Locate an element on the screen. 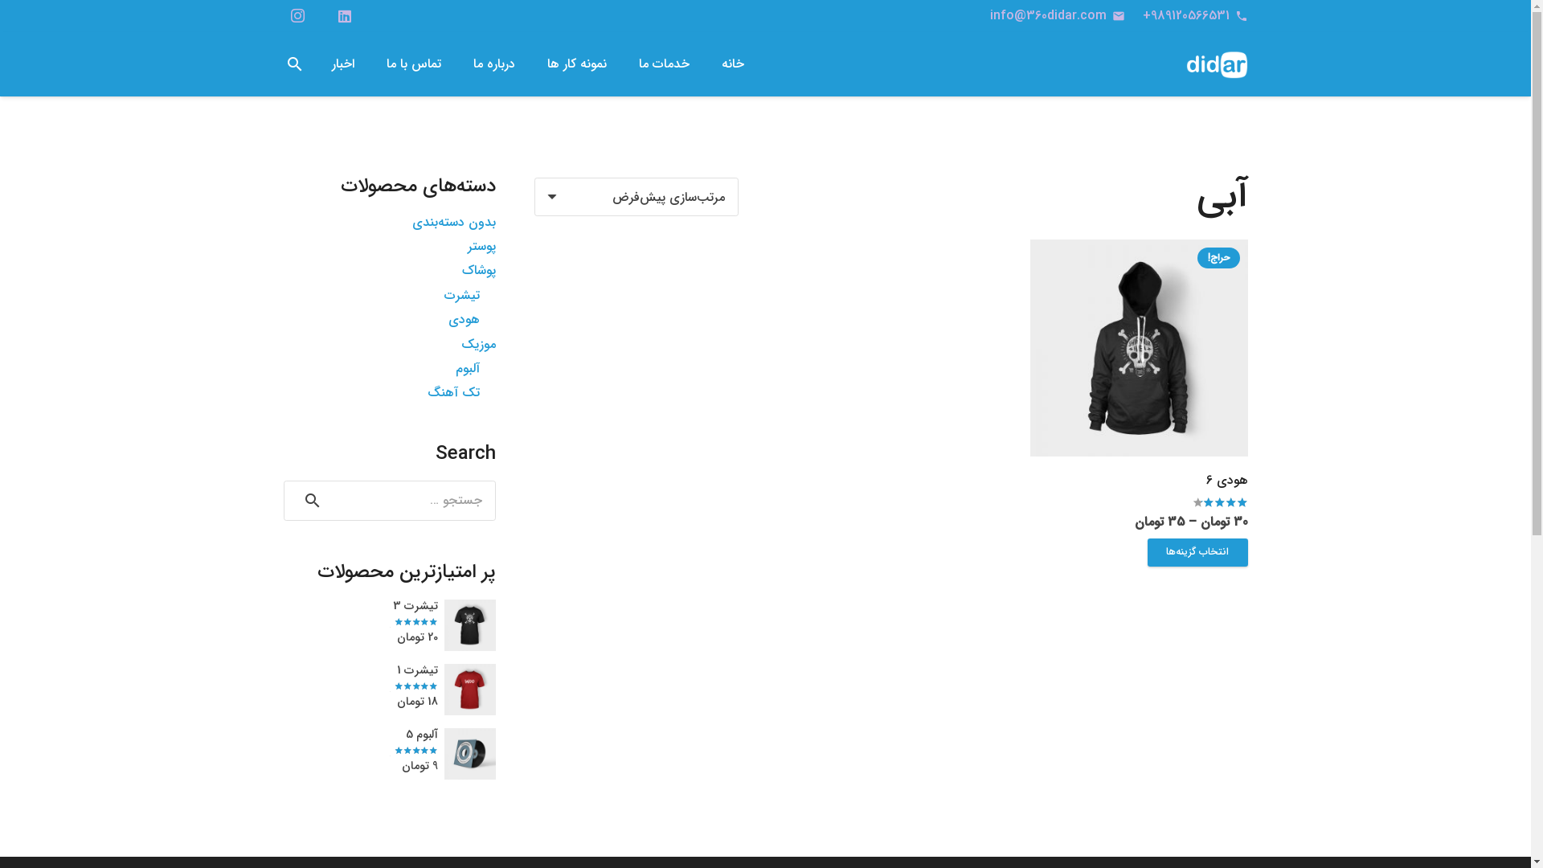  search is located at coordinates (294, 64).